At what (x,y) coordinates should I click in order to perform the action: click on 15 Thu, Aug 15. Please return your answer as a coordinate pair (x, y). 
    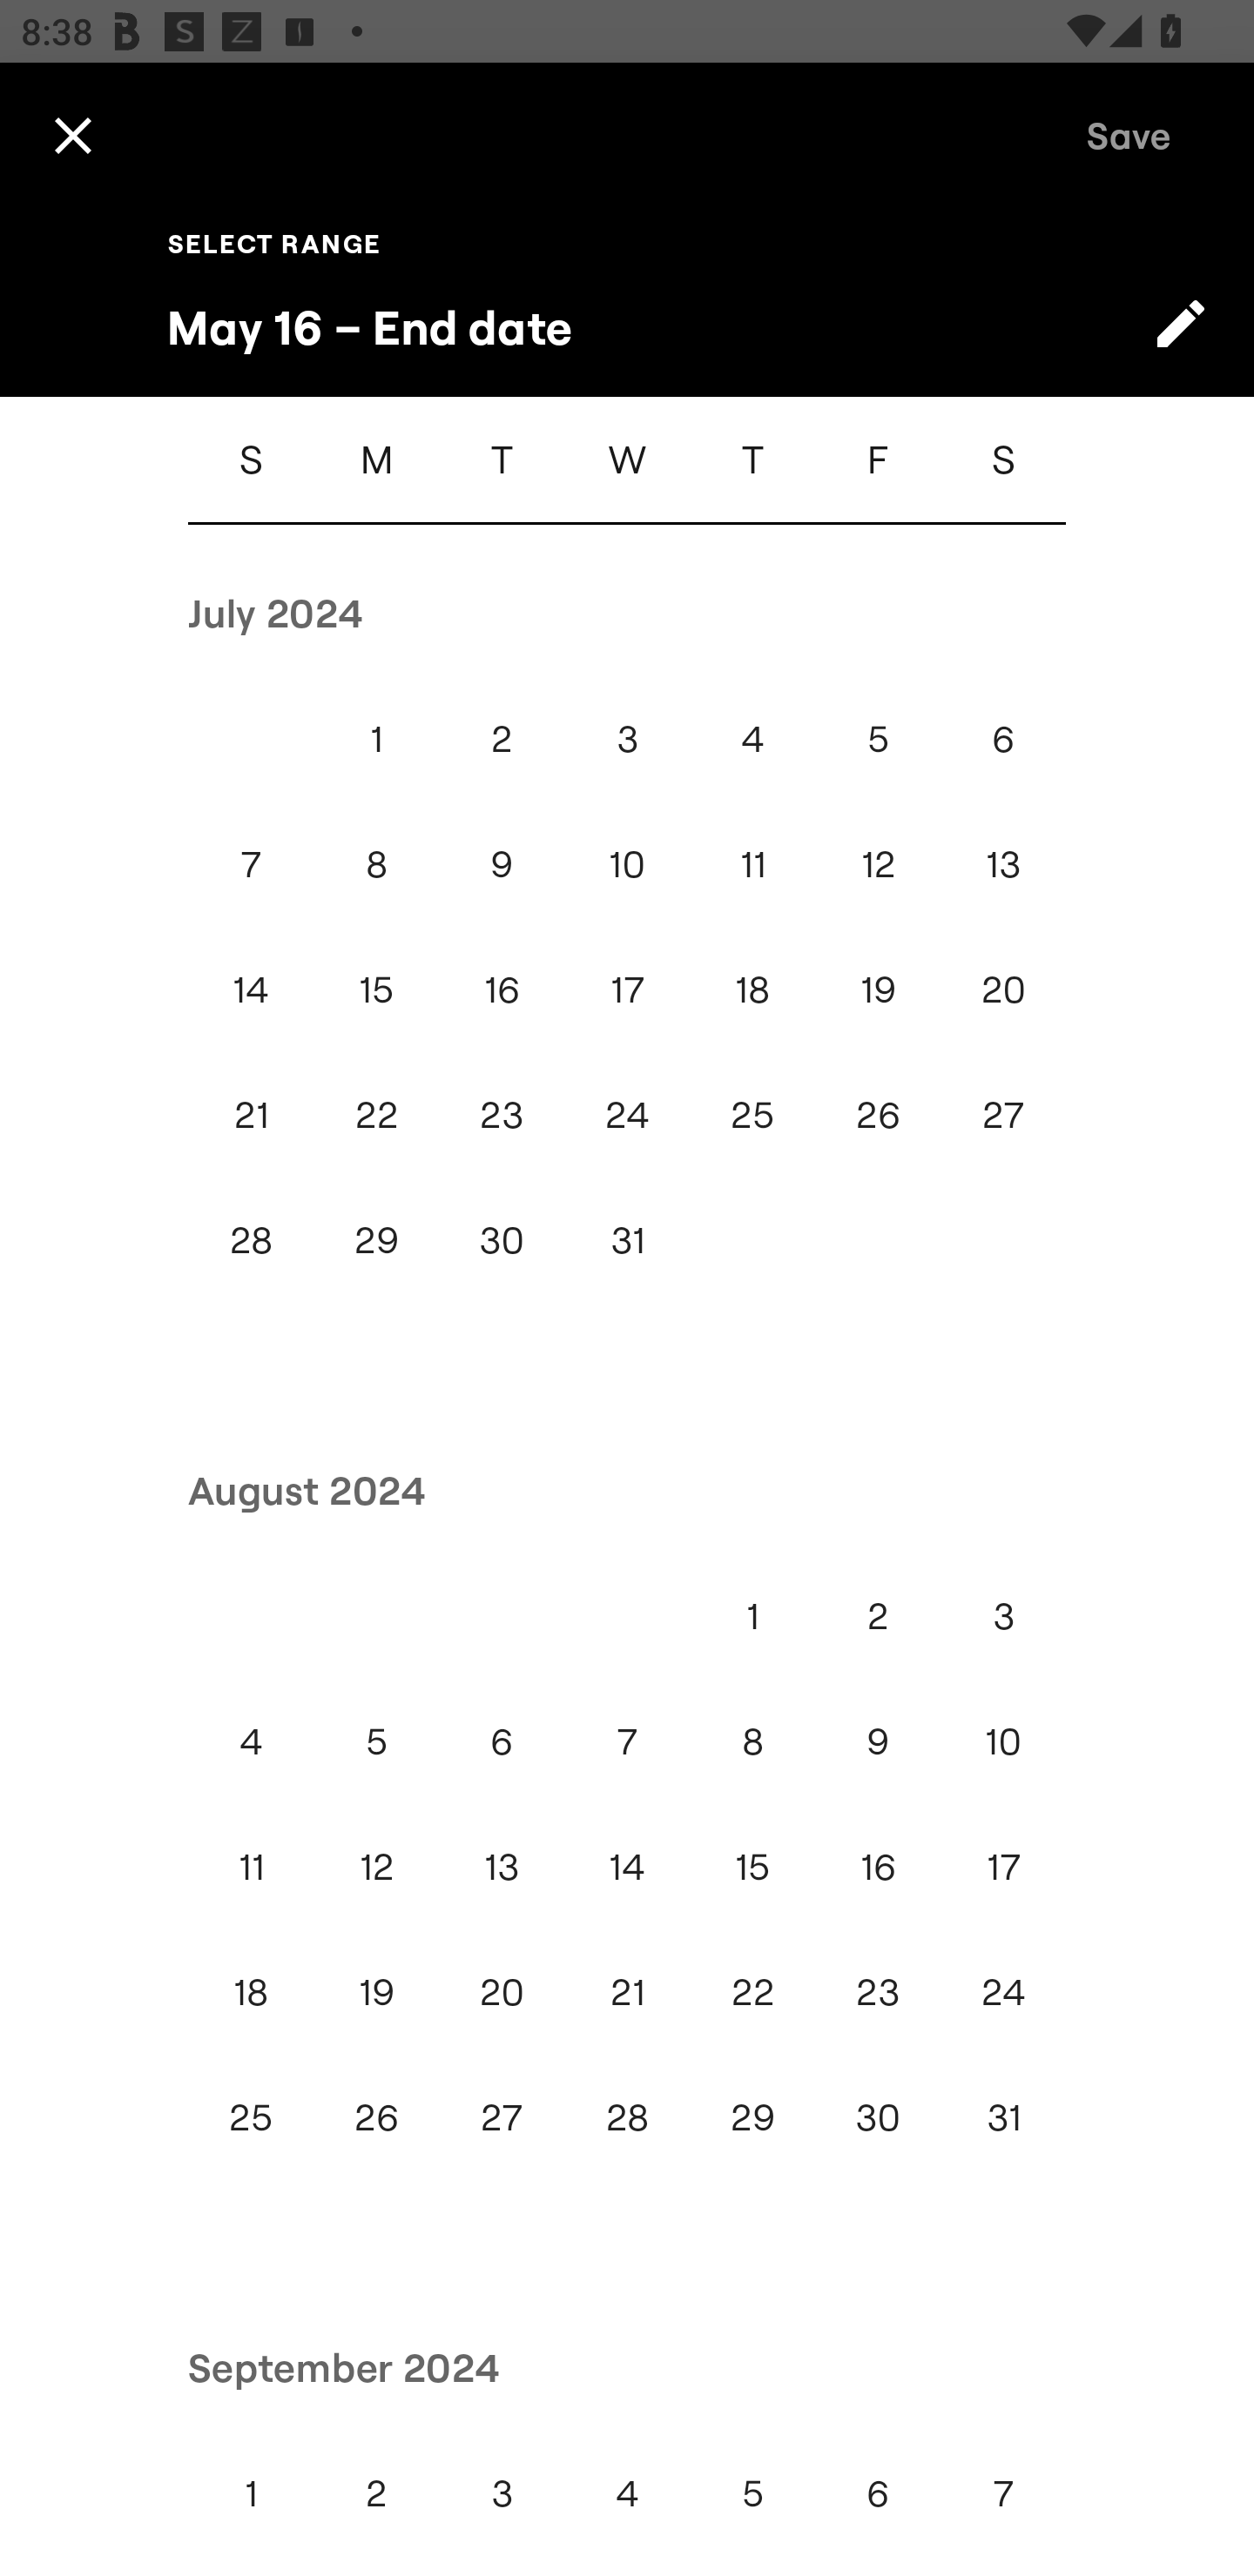
    Looking at the image, I should click on (752, 1866).